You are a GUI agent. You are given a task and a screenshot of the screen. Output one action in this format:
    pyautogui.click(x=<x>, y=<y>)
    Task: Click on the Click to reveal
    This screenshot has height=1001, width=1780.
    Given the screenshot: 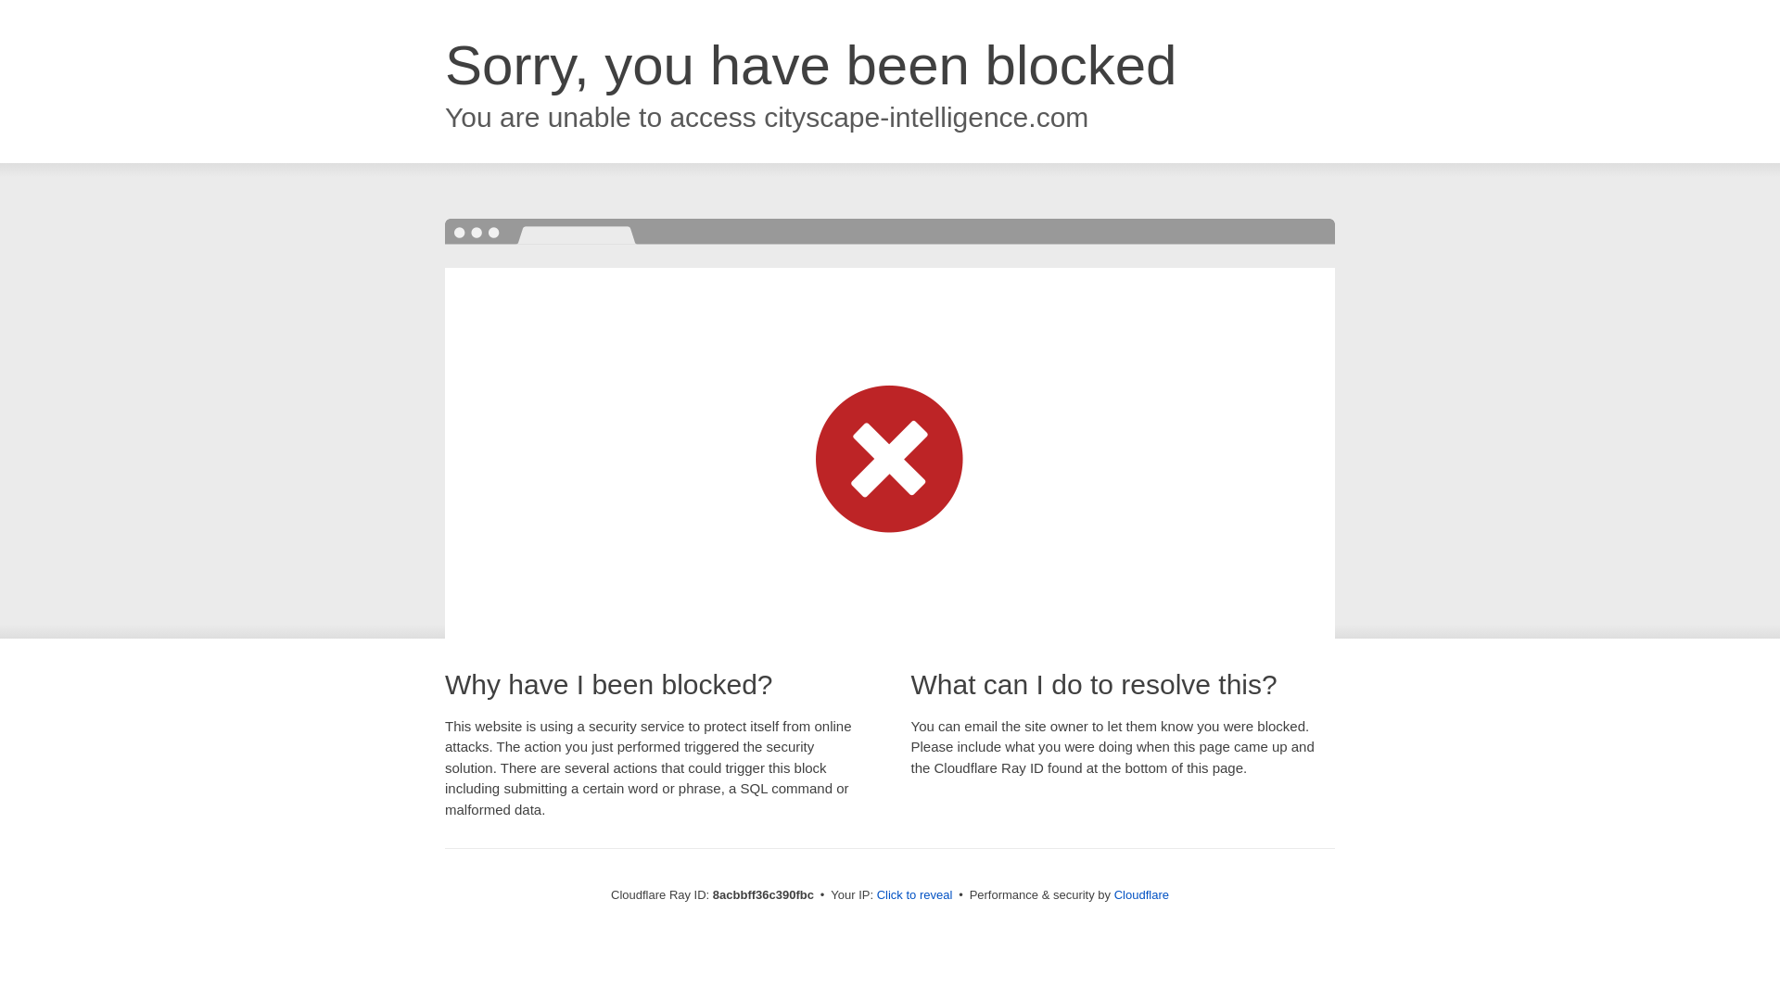 What is the action you would take?
    pyautogui.click(x=914, y=895)
    